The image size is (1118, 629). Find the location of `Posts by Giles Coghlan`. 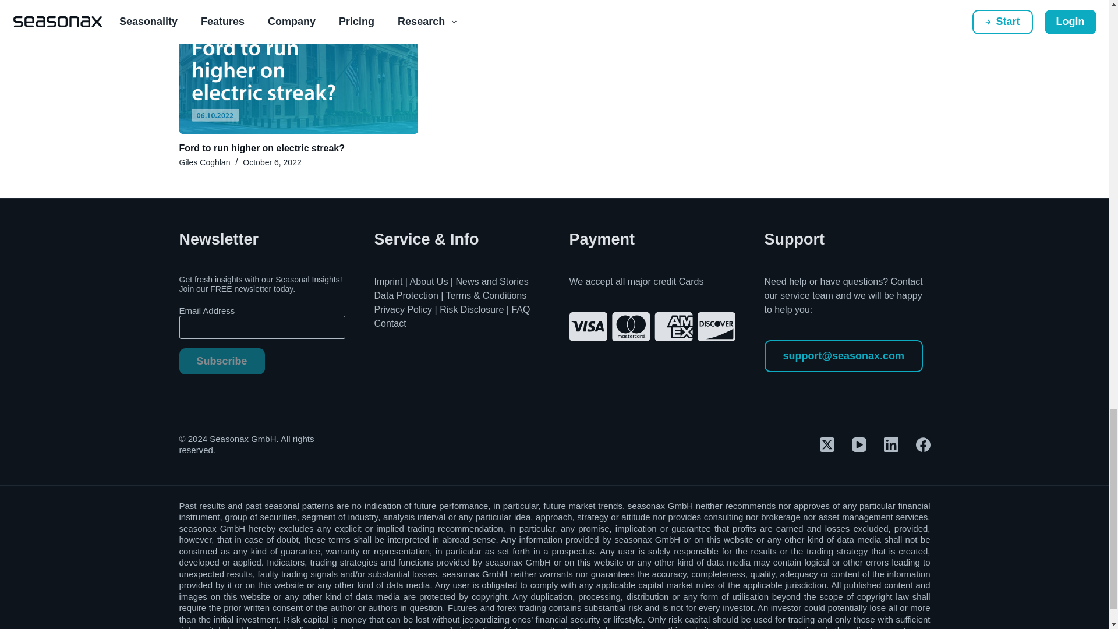

Posts by Giles Coghlan is located at coordinates (461, 28).